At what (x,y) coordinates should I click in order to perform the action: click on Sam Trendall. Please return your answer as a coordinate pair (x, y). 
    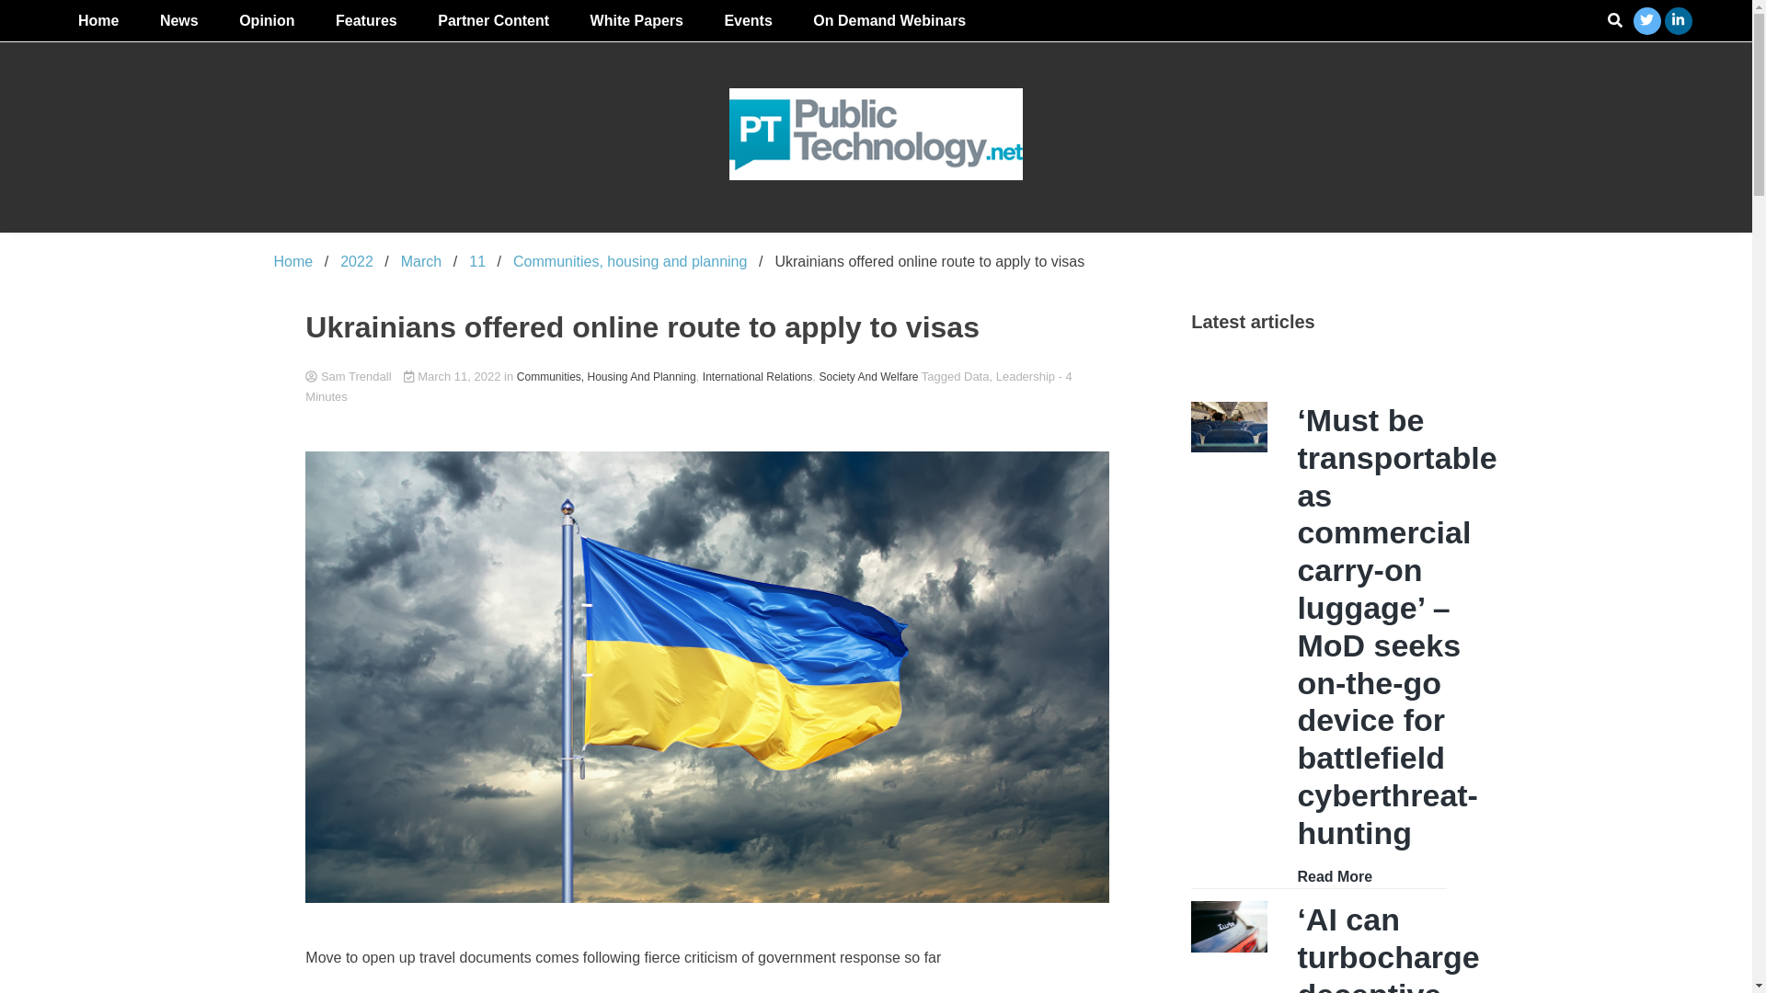
    Looking at the image, I should click on (706, 377).